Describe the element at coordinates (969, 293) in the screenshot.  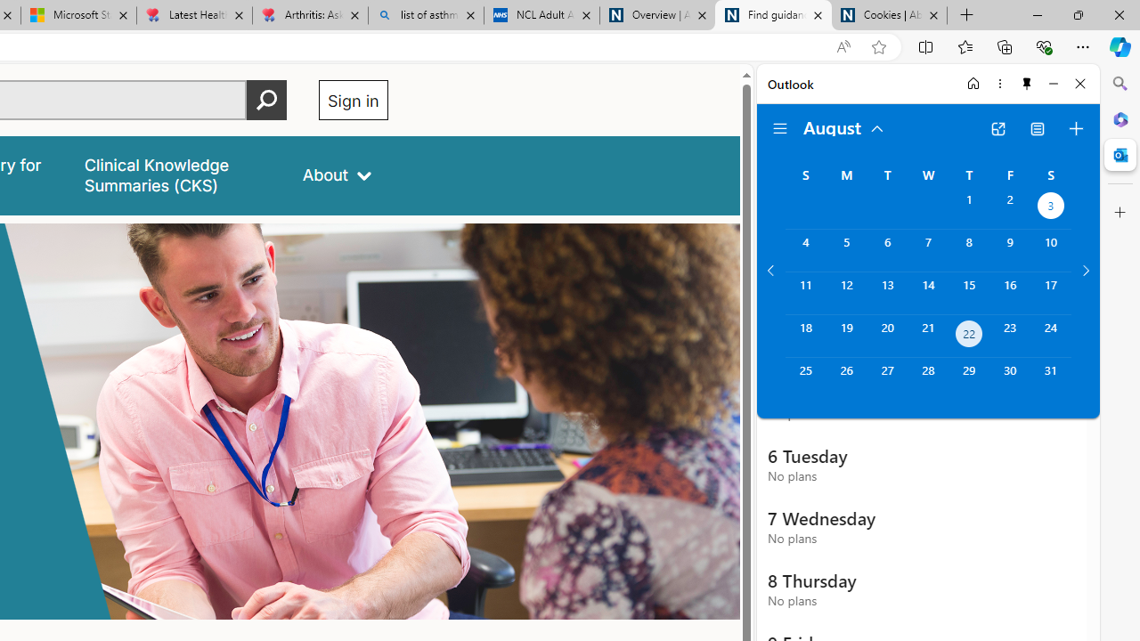
I see `Thursday, August 15, 2024. ` at that location.